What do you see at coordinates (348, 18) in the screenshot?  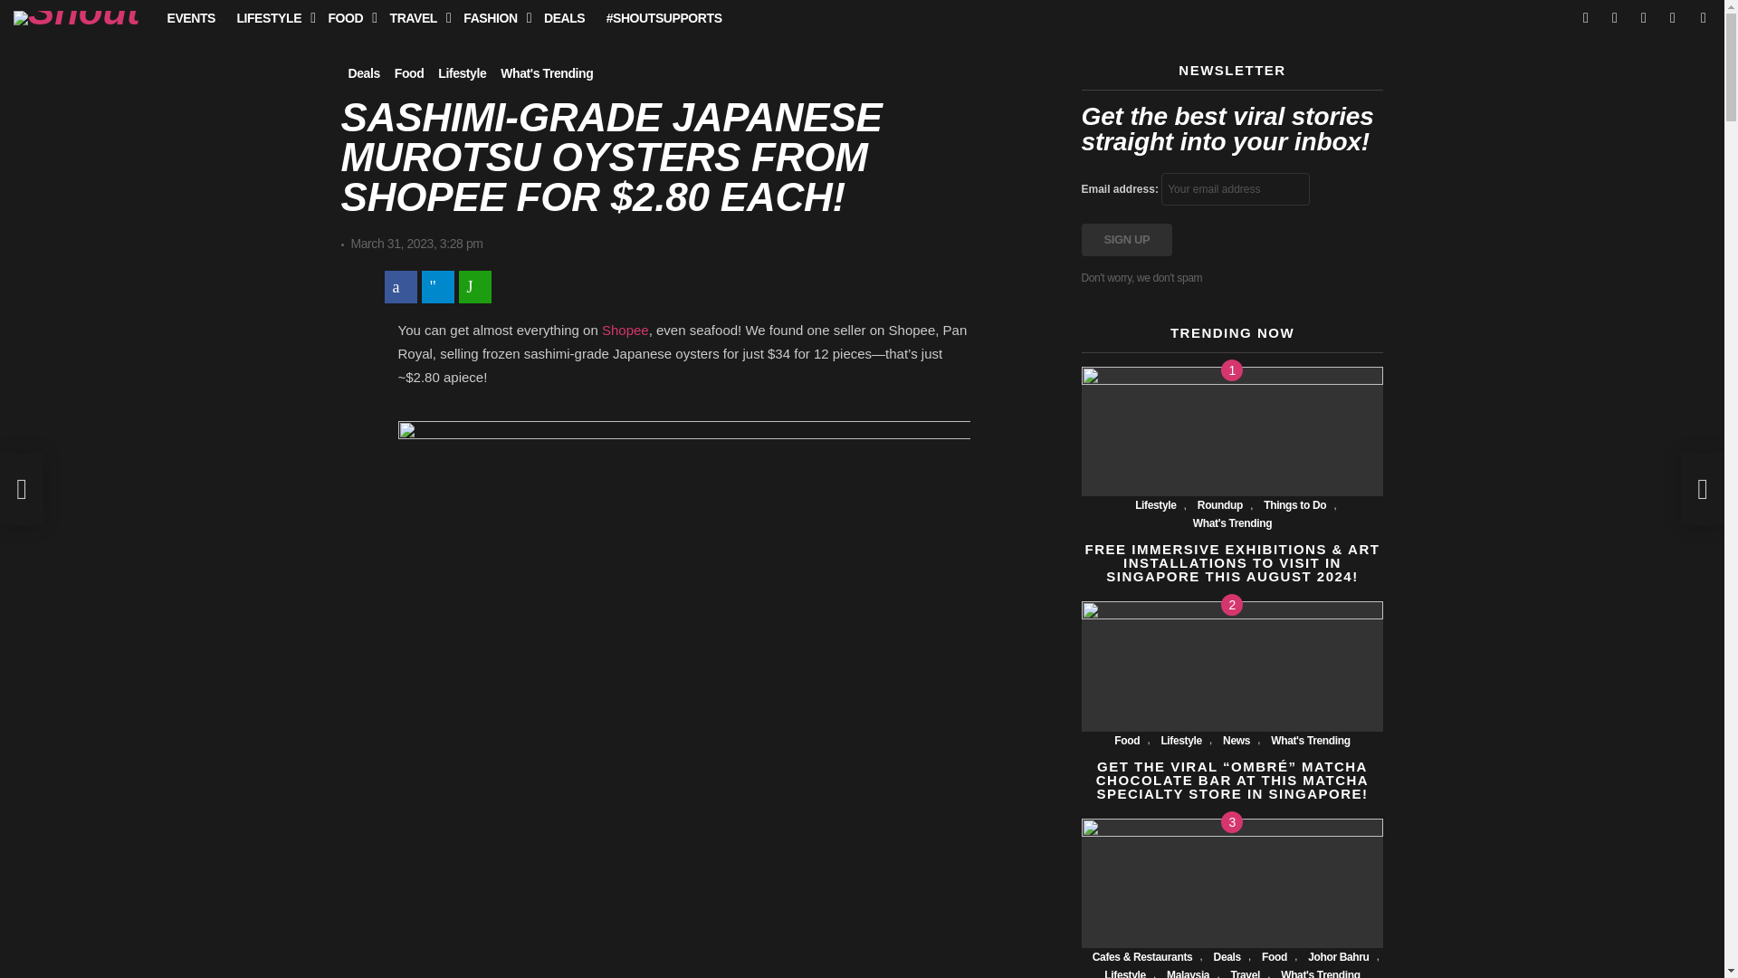 I see `FOOD` at bounding box center [348, 18].